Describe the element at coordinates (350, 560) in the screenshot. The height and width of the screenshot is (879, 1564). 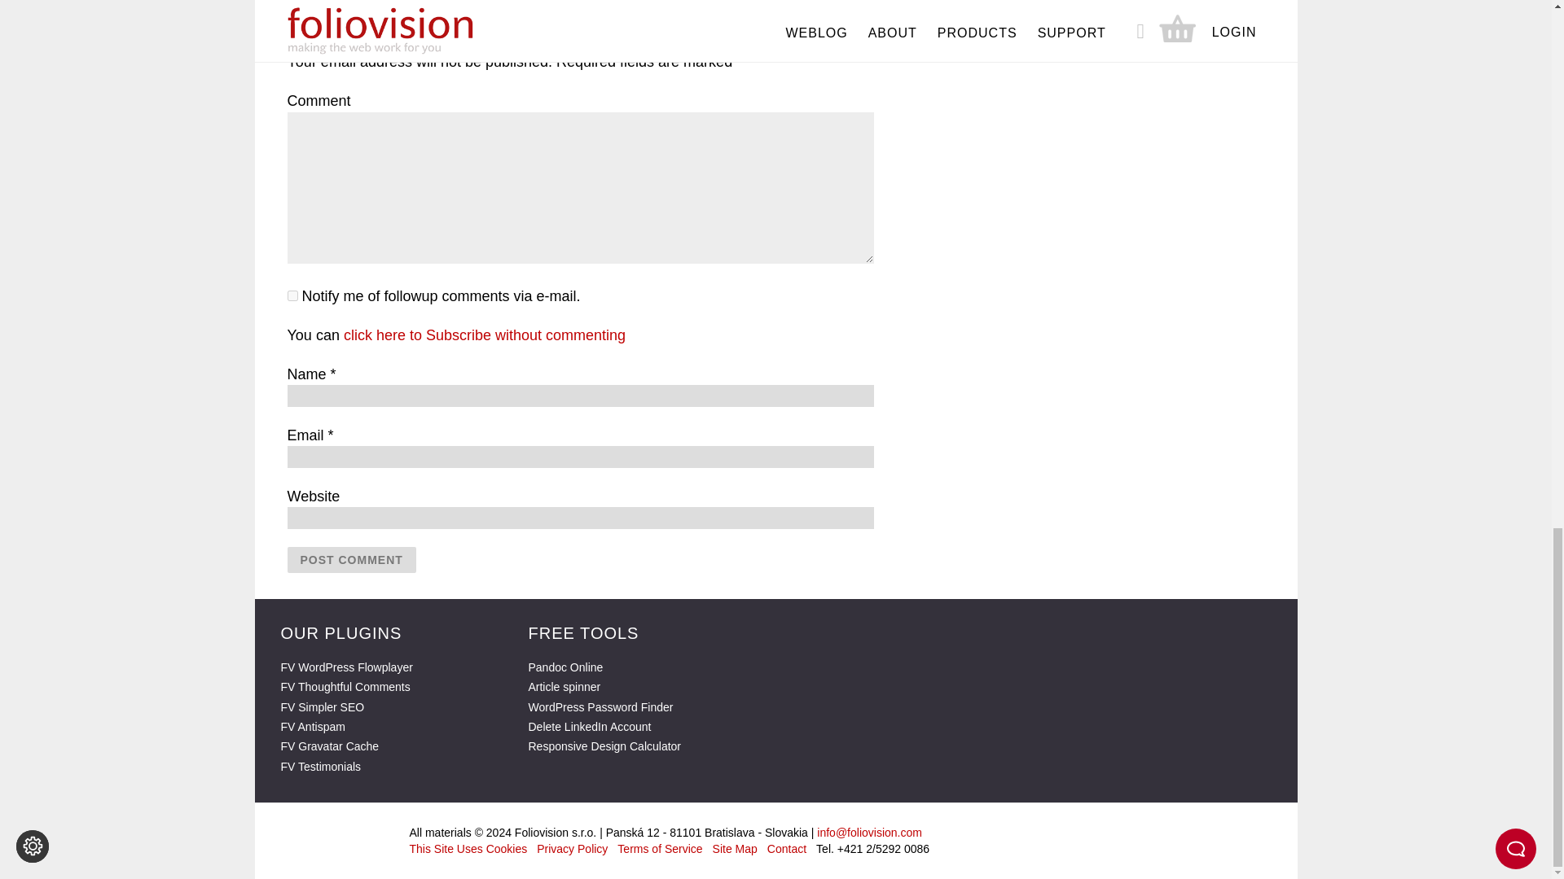
I see `Post Comment` at that location.